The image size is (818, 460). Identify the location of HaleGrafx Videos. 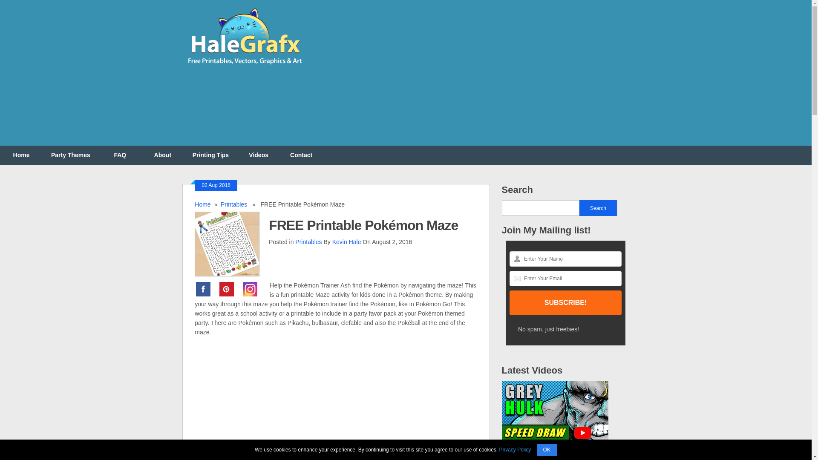
(258, 155).